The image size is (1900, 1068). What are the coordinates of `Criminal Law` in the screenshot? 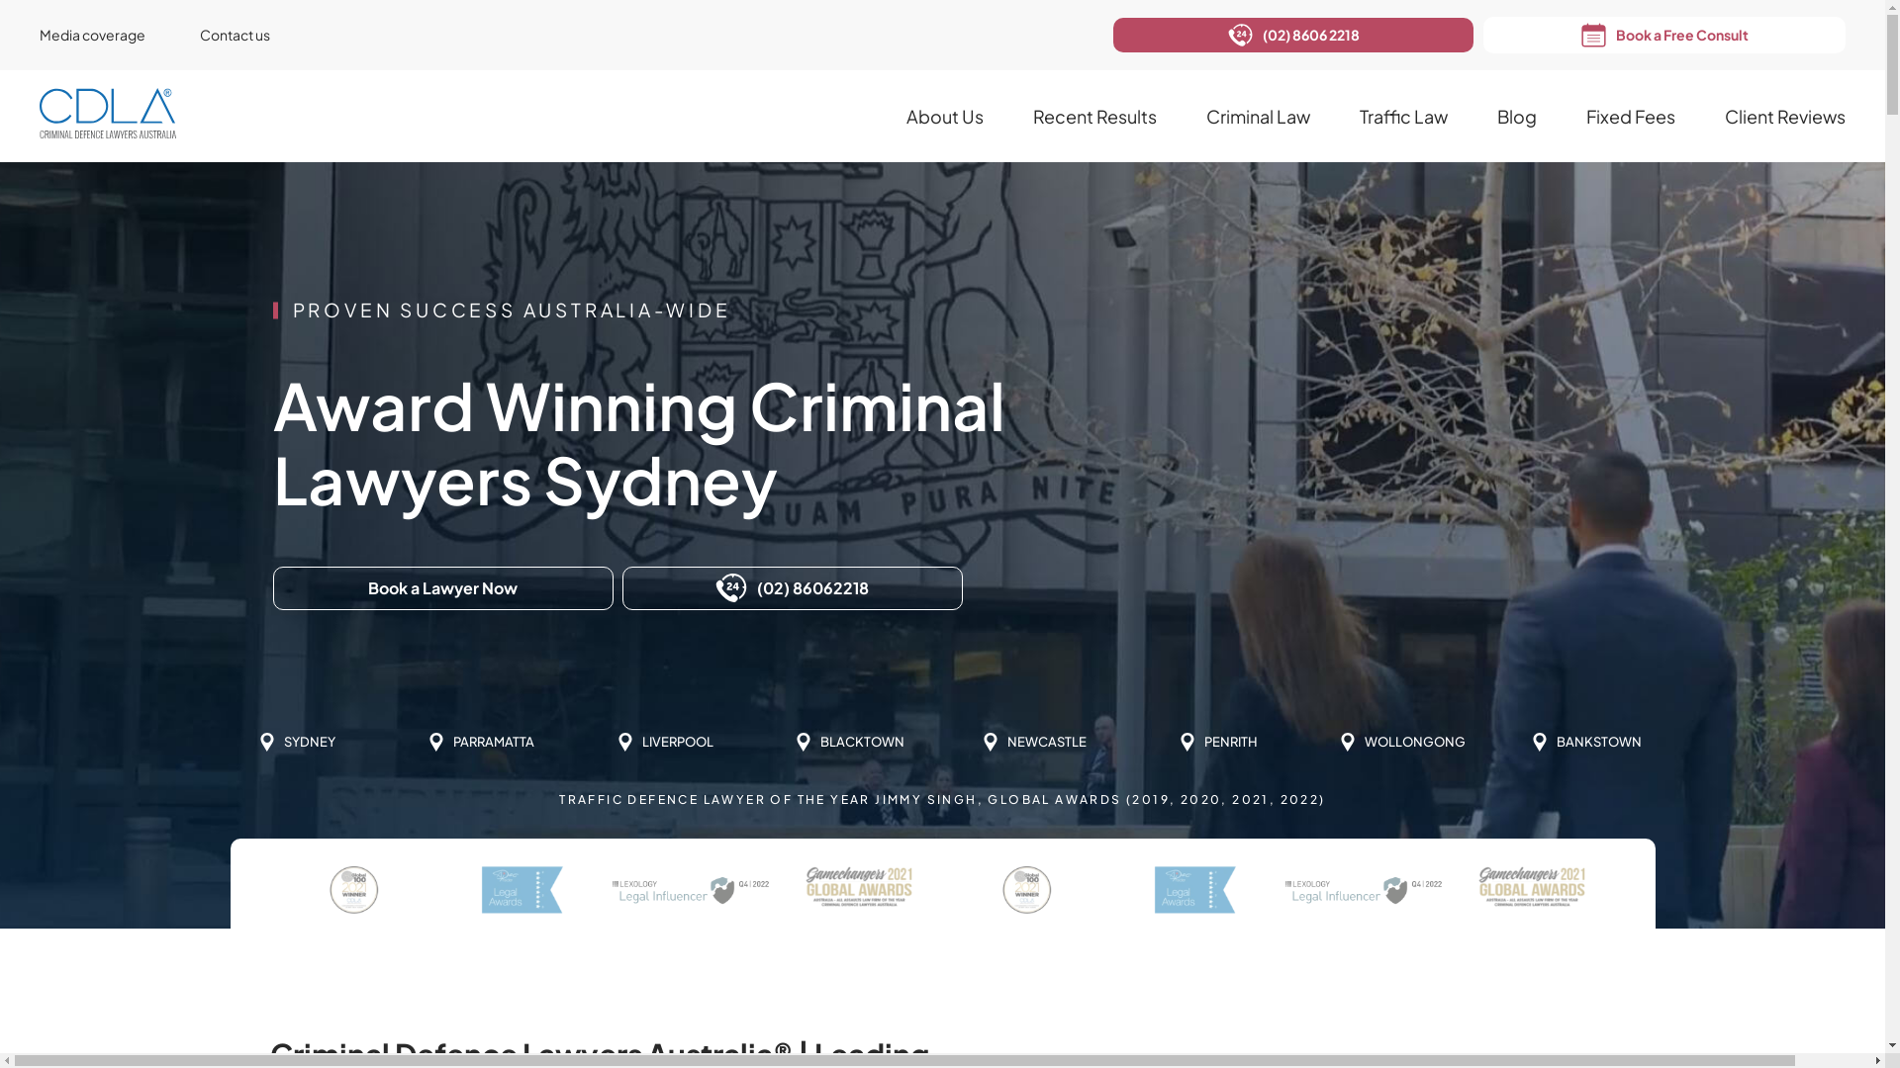 It's located at (1259, 117).